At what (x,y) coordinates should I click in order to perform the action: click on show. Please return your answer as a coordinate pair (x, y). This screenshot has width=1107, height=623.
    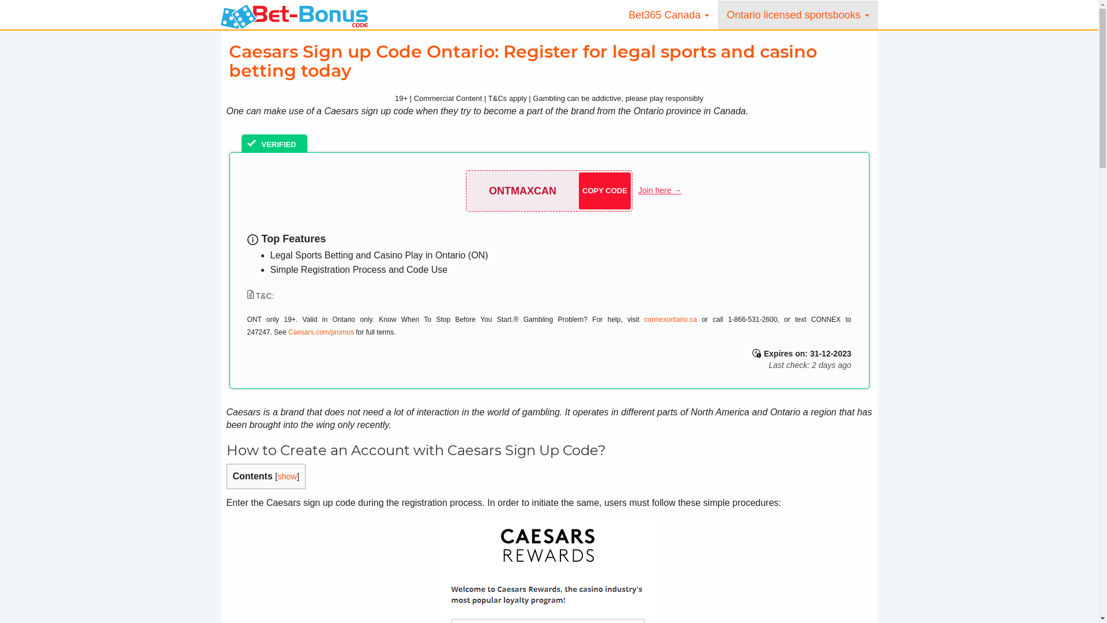
    Looking at the image, I should click on (287, 476).